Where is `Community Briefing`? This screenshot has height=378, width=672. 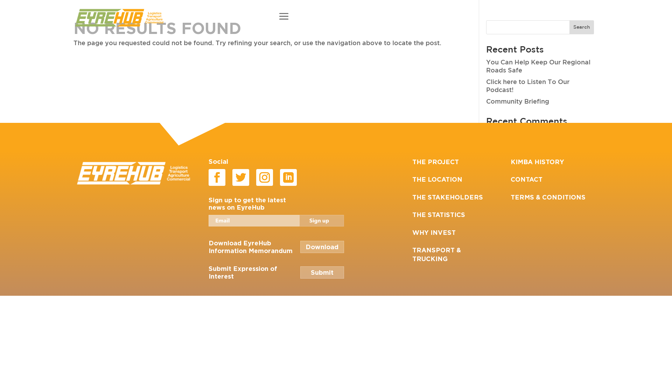 Community Briefing is located at coordinates (518, 102).